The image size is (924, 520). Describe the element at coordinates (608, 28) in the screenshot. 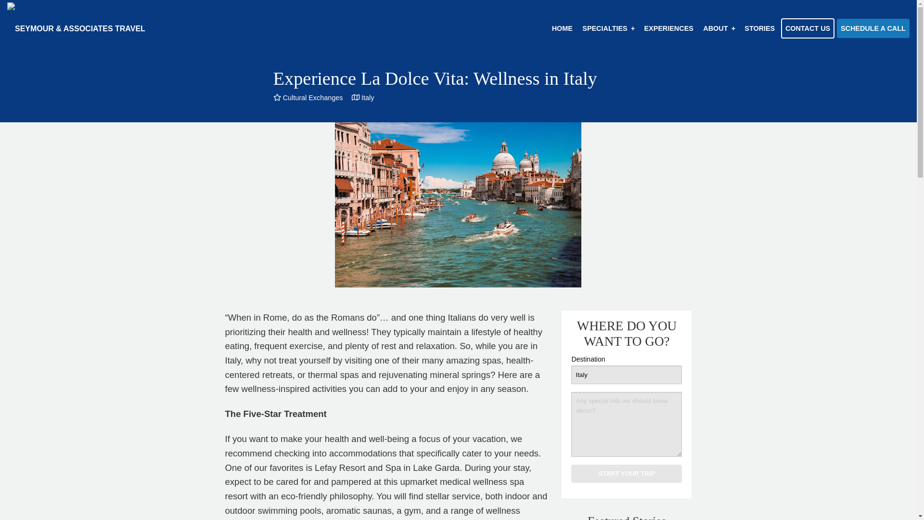

I see `SPECIALTIES` at that location.